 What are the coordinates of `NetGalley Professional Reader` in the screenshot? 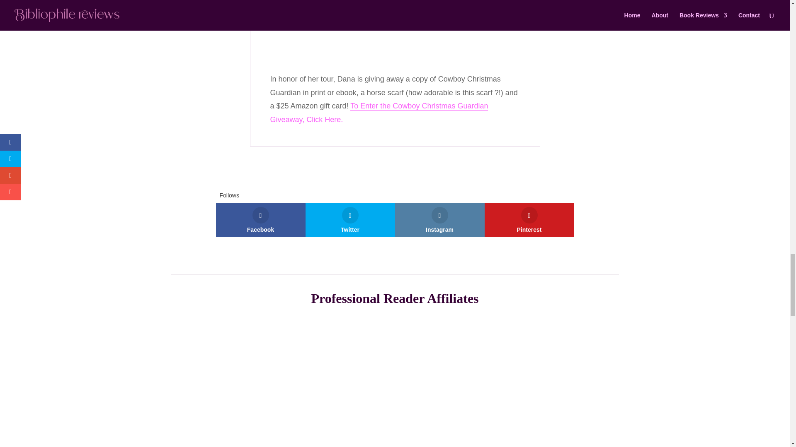 It's located at (271, 428).